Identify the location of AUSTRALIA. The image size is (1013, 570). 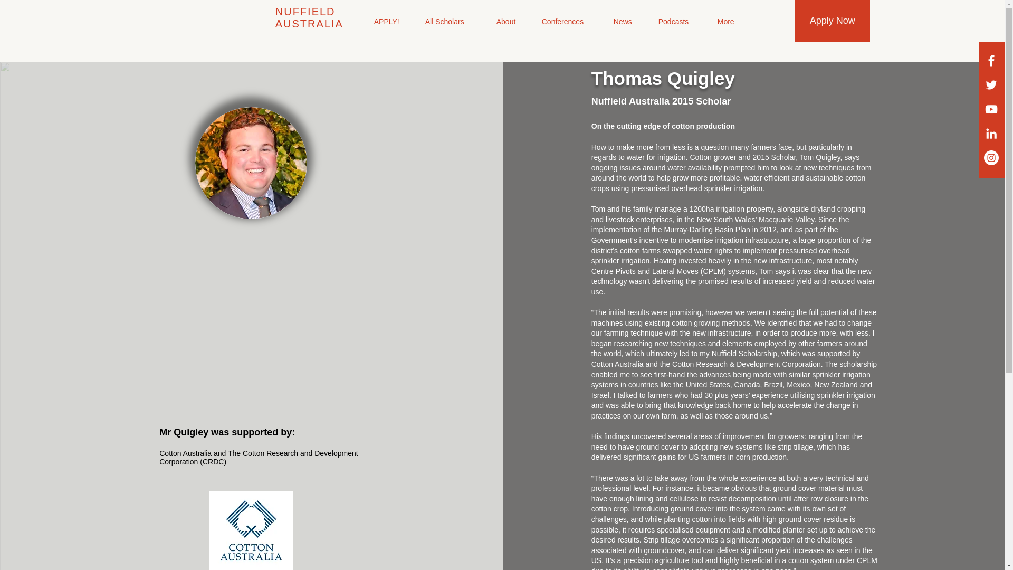
(123, 19).